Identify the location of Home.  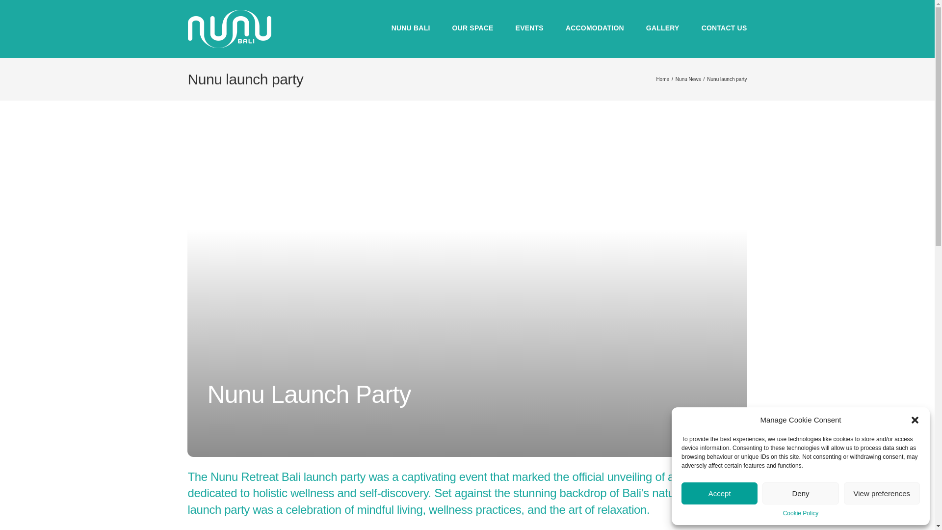
(662, 79).